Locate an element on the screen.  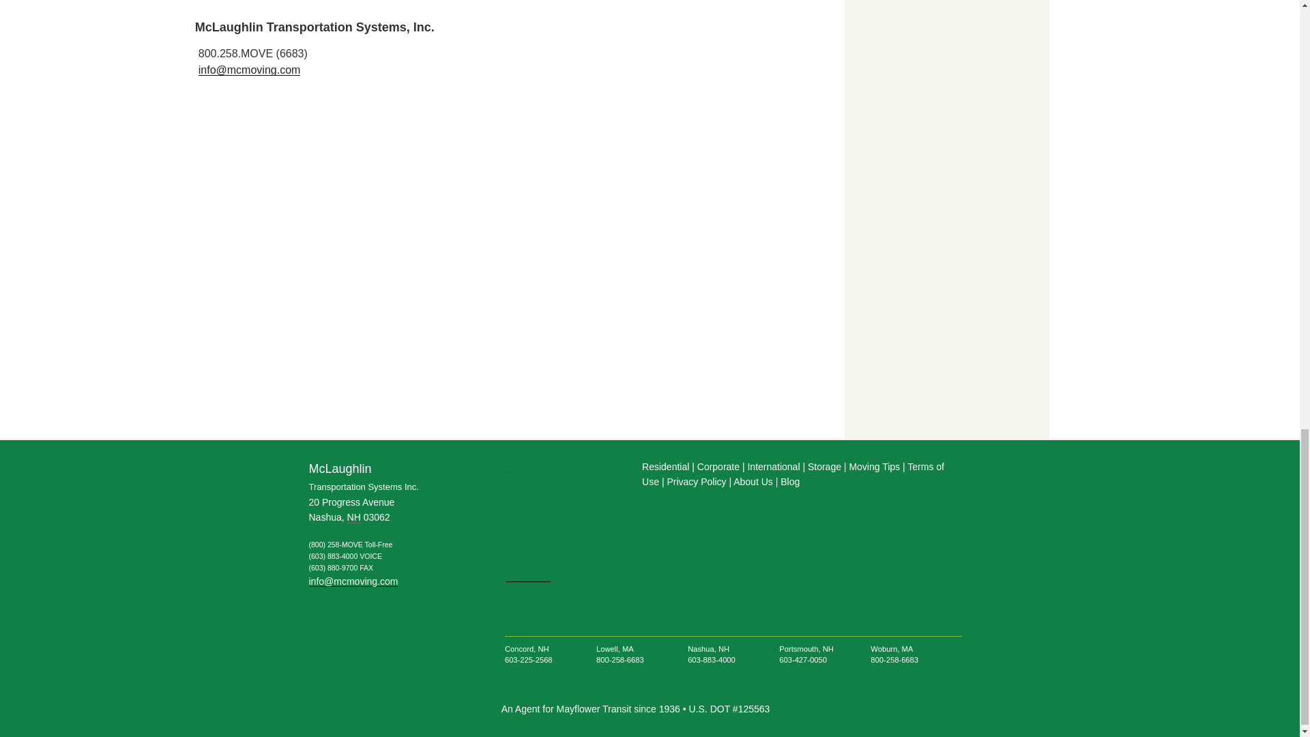
Storage is located at coordinates (824, 467).